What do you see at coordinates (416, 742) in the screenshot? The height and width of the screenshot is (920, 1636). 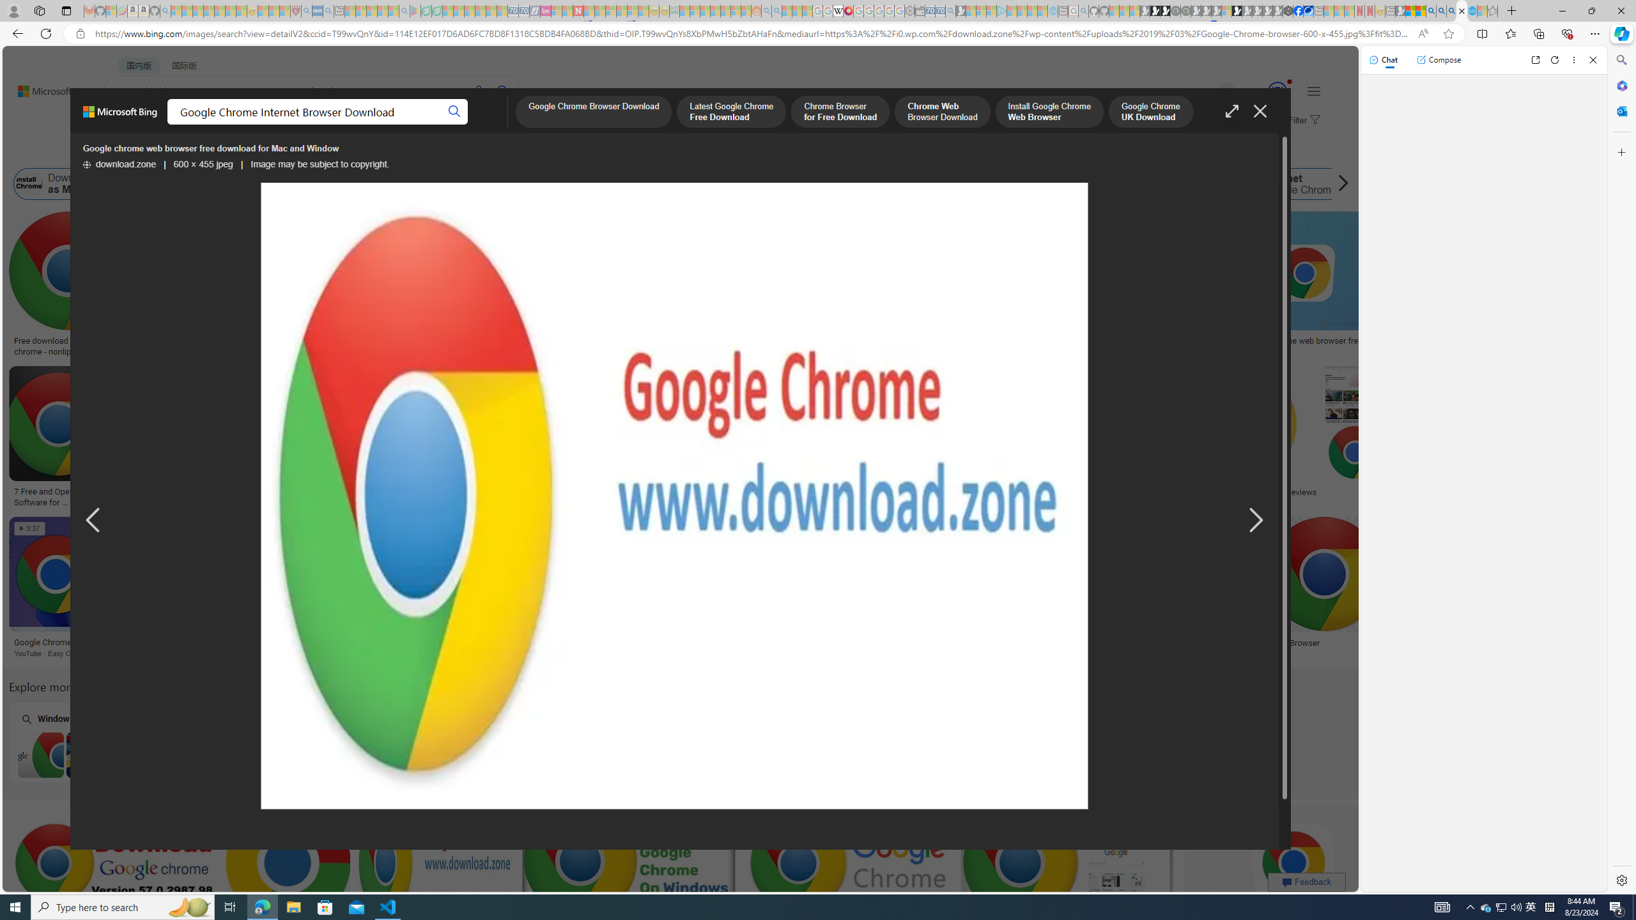 I see `Chrome Browser Download Windows 10 64-Bit Windows 10 64-Bit` at bounding box center [416, 742].